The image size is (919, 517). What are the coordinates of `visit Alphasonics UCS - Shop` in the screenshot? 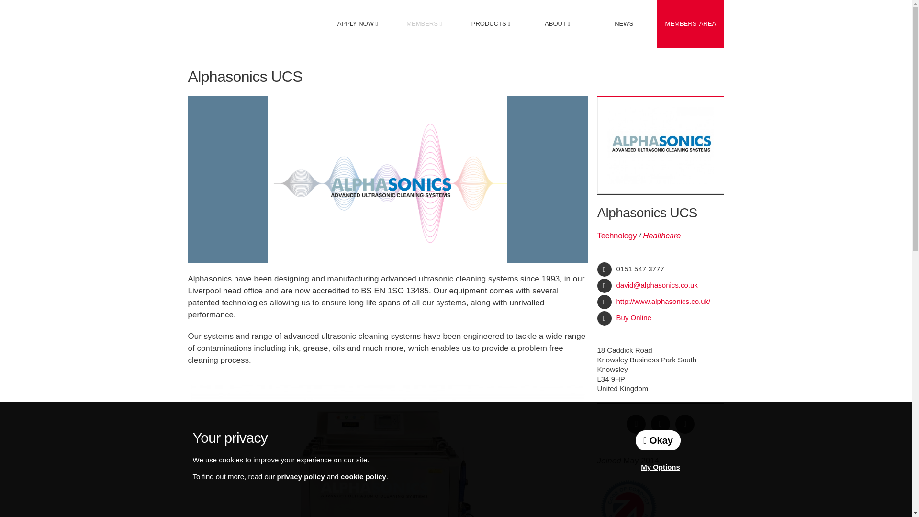 It's located at (605, 318).